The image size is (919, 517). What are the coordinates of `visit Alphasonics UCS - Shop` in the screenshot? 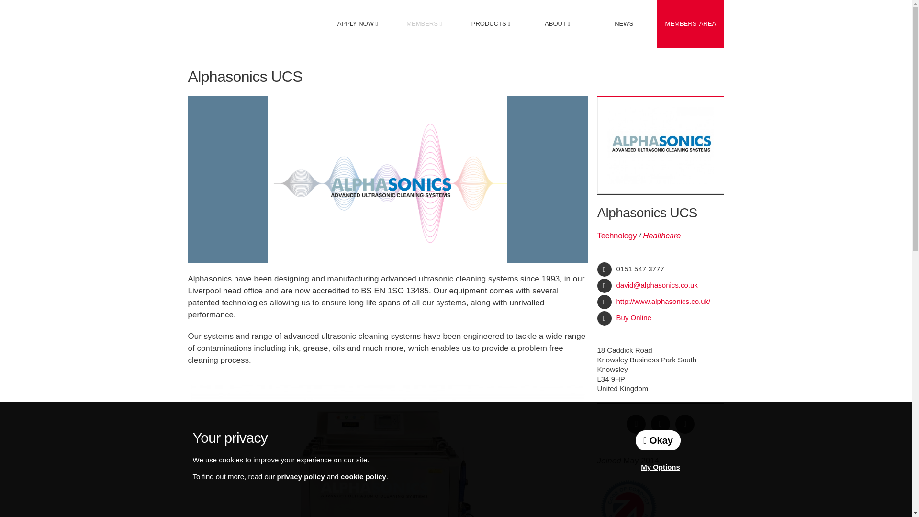 It's located at (605, 318).